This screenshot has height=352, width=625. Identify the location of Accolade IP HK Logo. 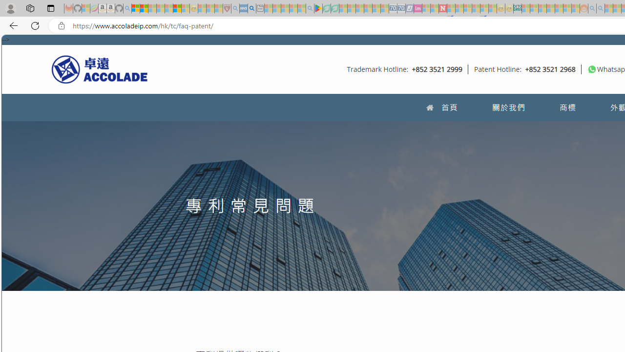
(100, 69).